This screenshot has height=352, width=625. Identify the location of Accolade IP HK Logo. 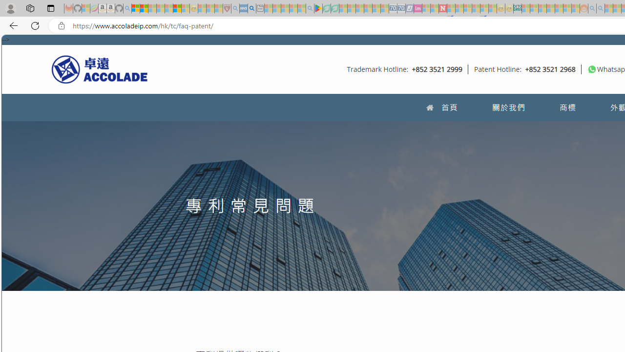
(100, 69).